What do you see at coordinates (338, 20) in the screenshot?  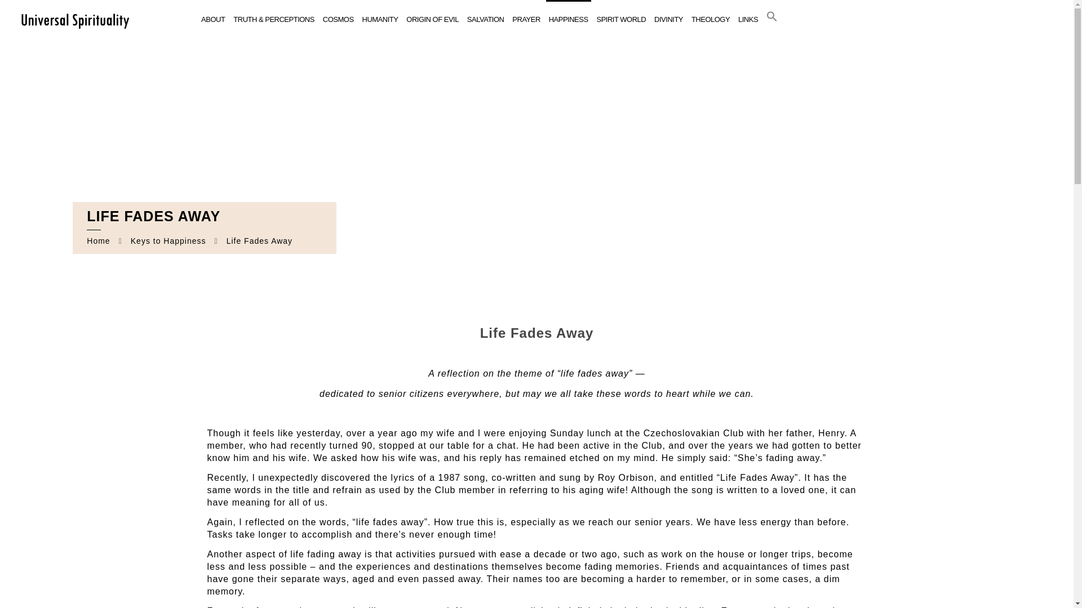 I see `COSMOS` at bounding box center [338, 20].